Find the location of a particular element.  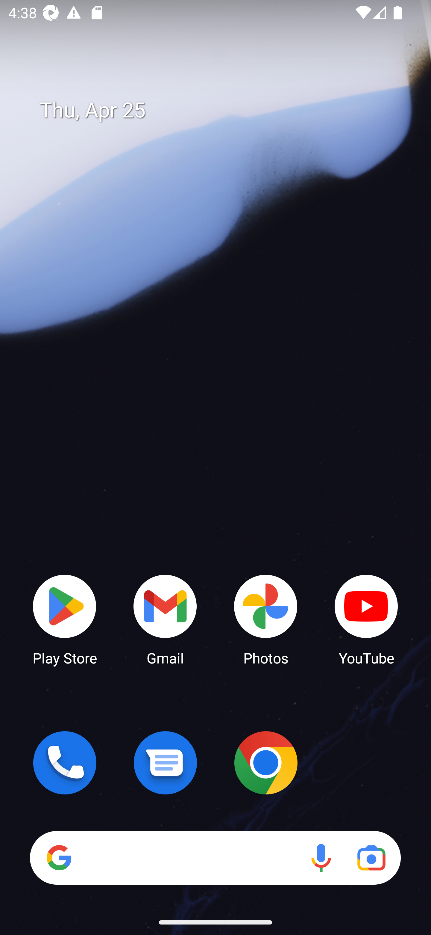

Phone is located at coordinates (65, 763).